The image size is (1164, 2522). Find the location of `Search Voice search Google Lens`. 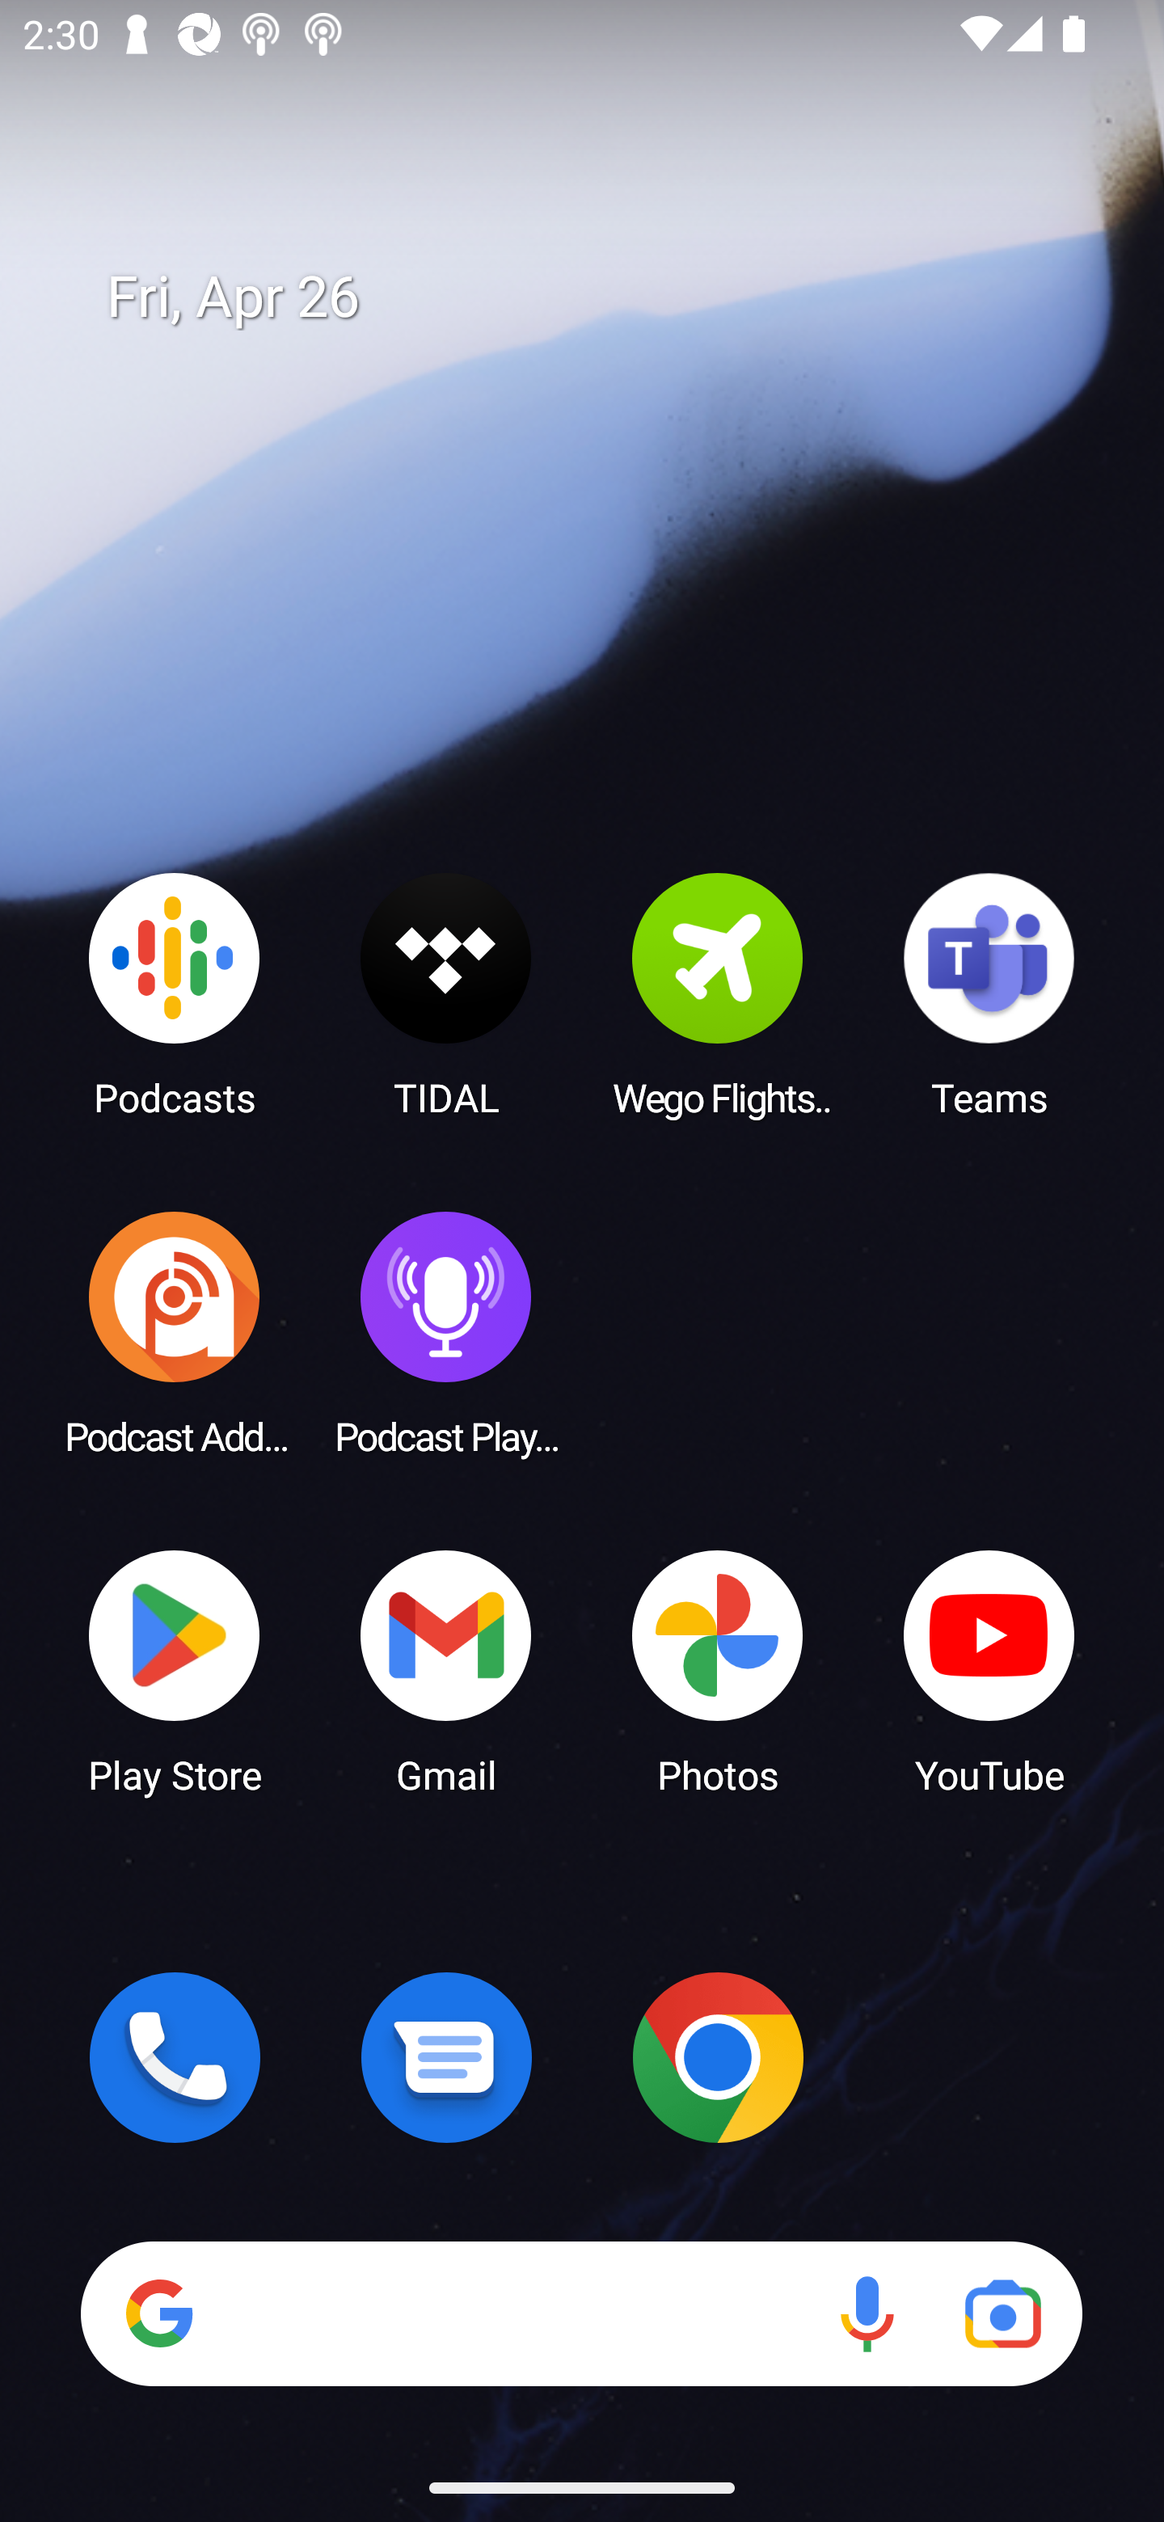

Search Voice search Google Lens is located at coordinates (581, 2313).